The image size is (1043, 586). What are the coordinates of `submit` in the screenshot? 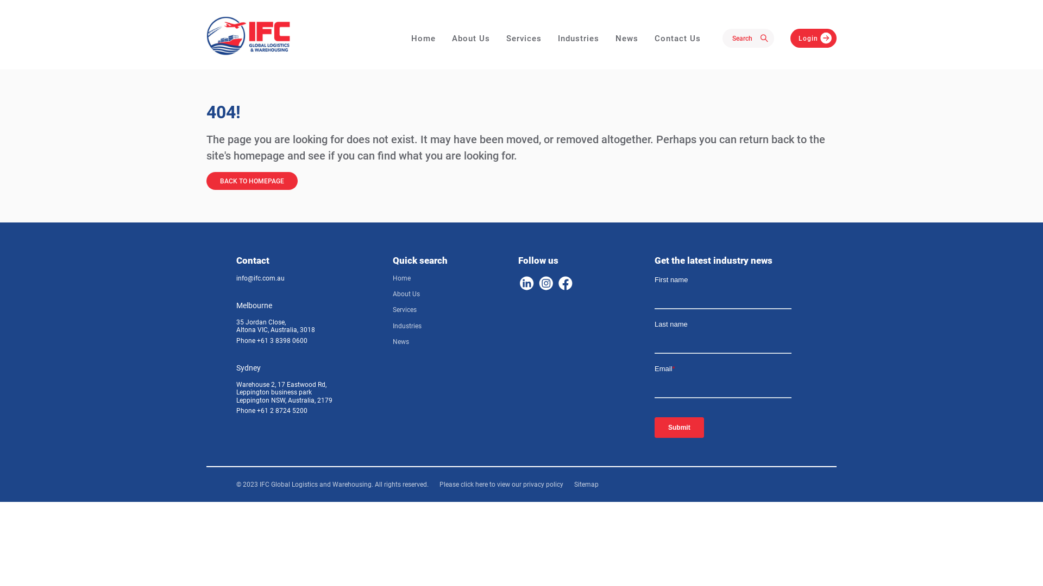 It's located at (766, 39).